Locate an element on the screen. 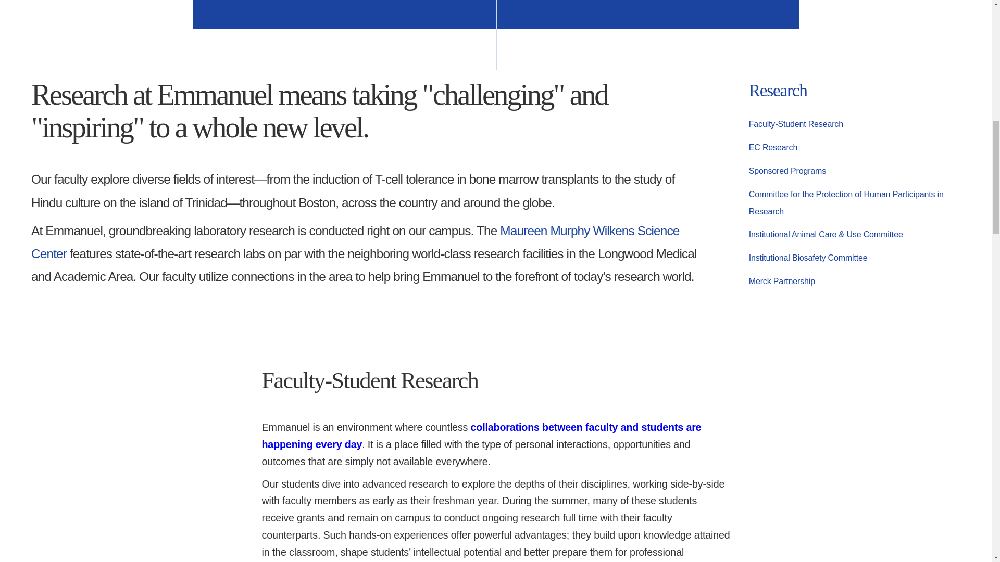  Faculty-Student Research at Emmanuel College is located at coordinates (796, 122).